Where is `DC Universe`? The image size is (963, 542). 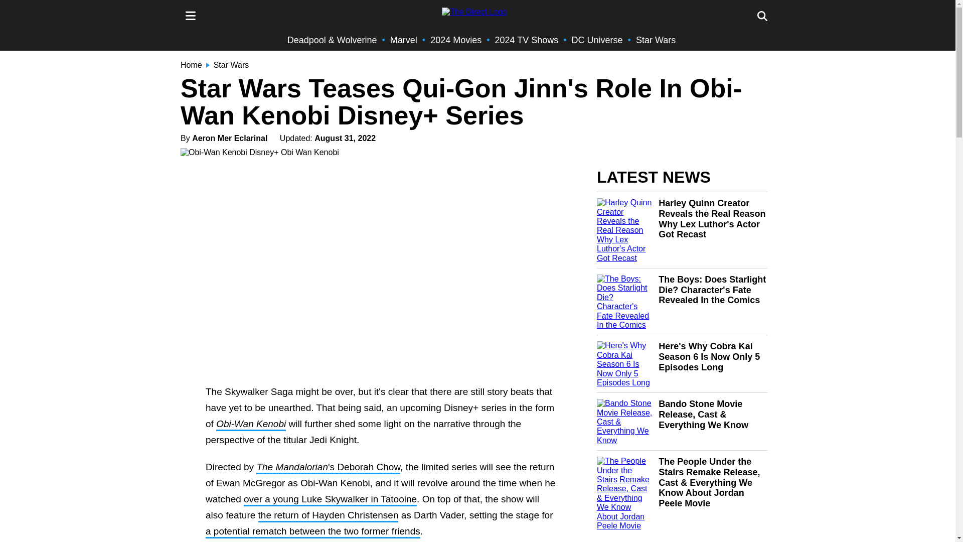 DC Universe is located at coordinates (597, 40).